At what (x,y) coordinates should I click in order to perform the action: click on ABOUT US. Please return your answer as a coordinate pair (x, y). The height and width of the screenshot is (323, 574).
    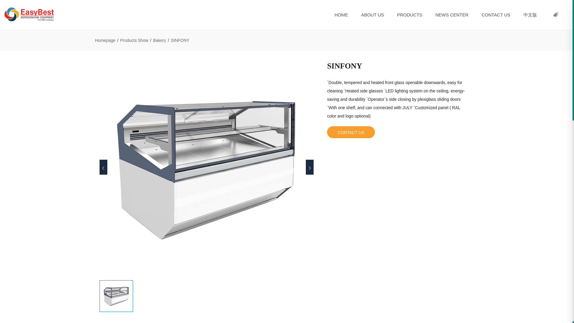
    Looking at the image, I should click on (373, 15).